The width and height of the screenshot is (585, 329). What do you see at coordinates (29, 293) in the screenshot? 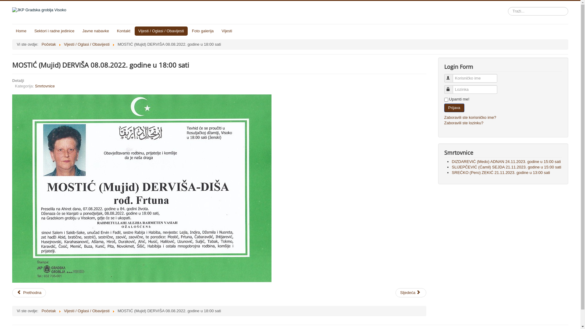
I see `Prethodna` at bounding box center [29, 293].